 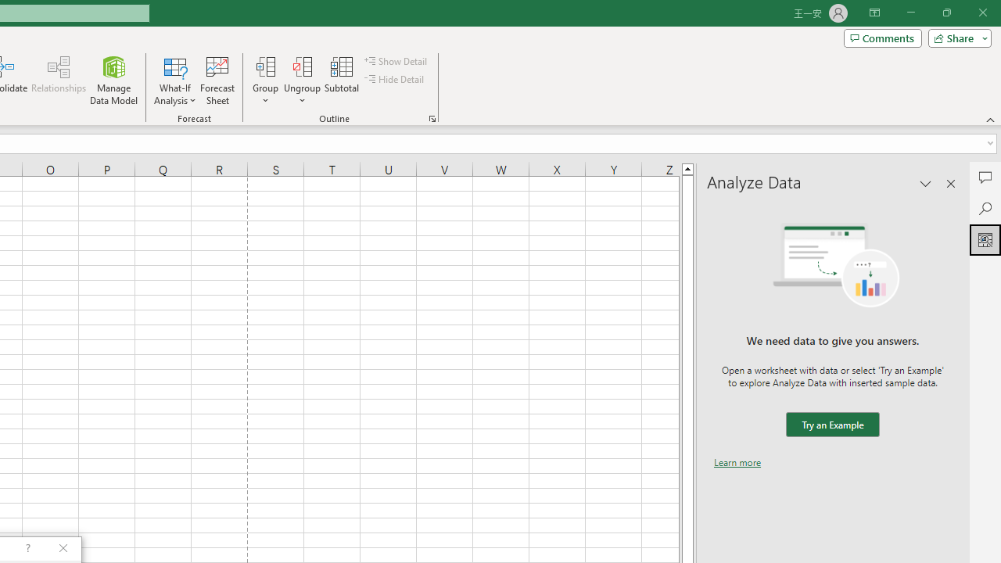 I want to click on Show Detail, so click(x=396, y=61).